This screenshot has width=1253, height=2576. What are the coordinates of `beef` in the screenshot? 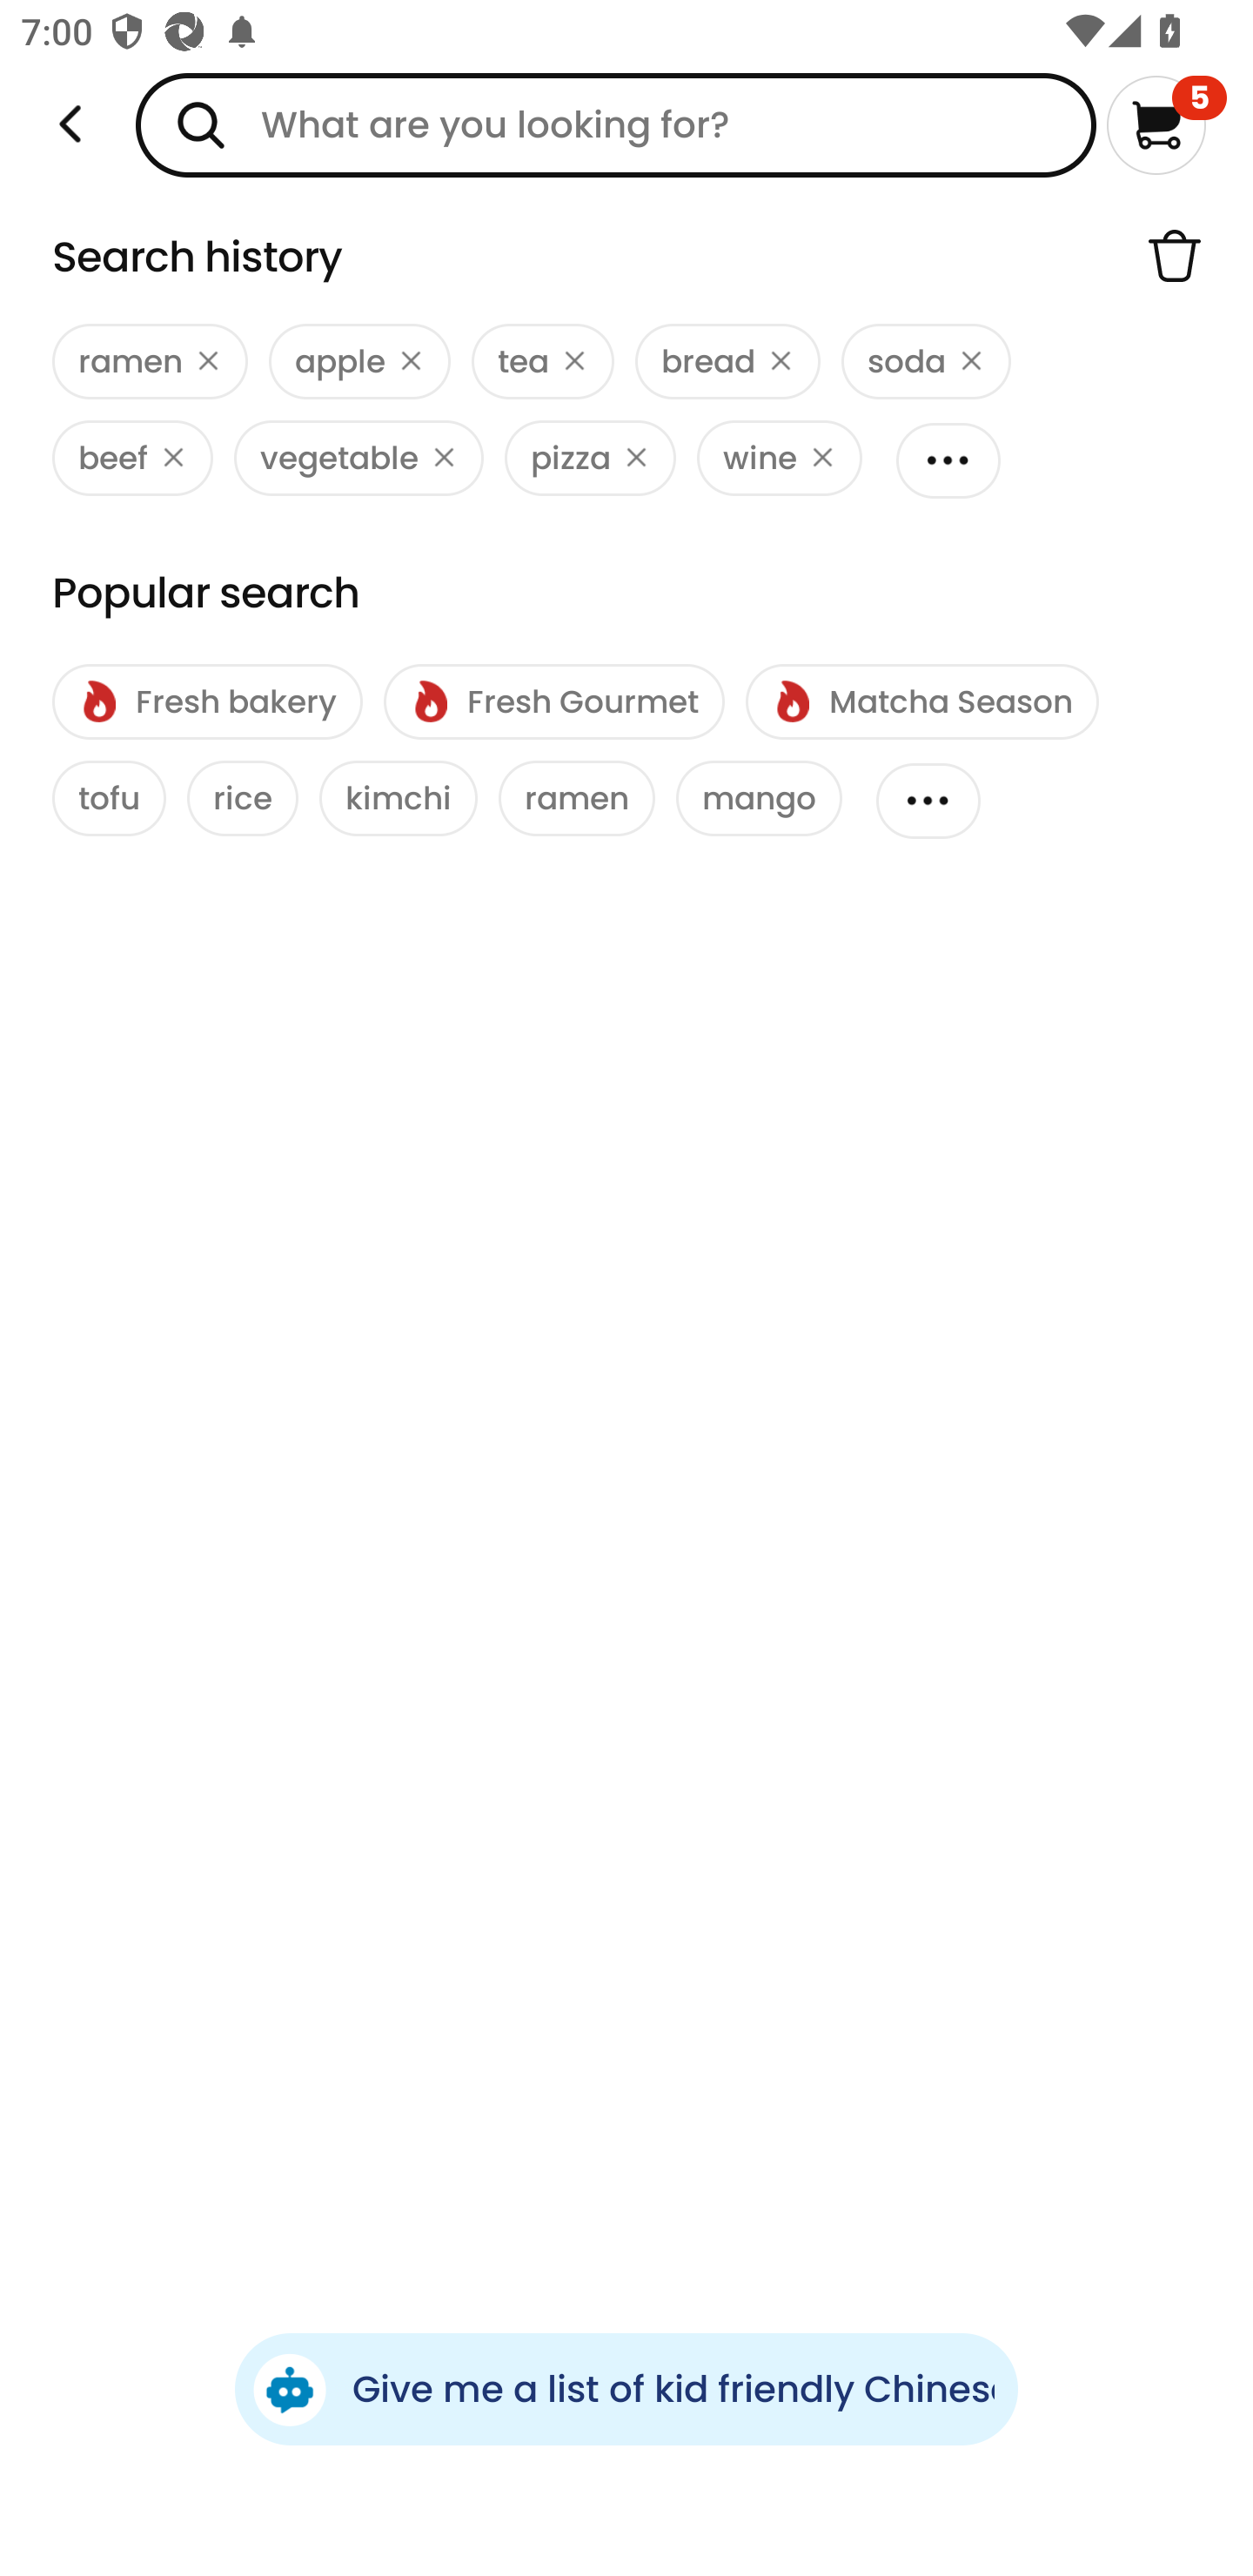 It's located at (132, 458).